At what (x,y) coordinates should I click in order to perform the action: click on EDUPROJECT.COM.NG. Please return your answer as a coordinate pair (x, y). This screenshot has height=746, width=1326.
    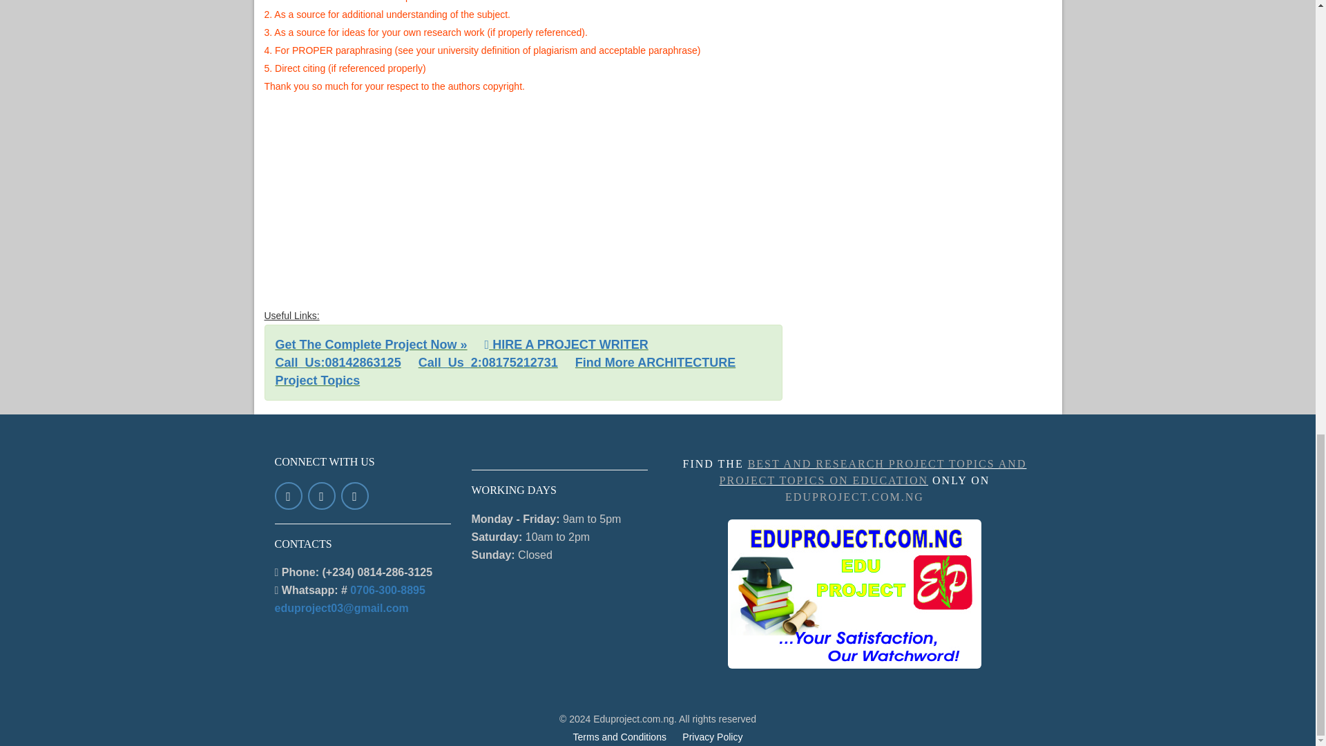
    Looking at the image, I should click on (854, 496).